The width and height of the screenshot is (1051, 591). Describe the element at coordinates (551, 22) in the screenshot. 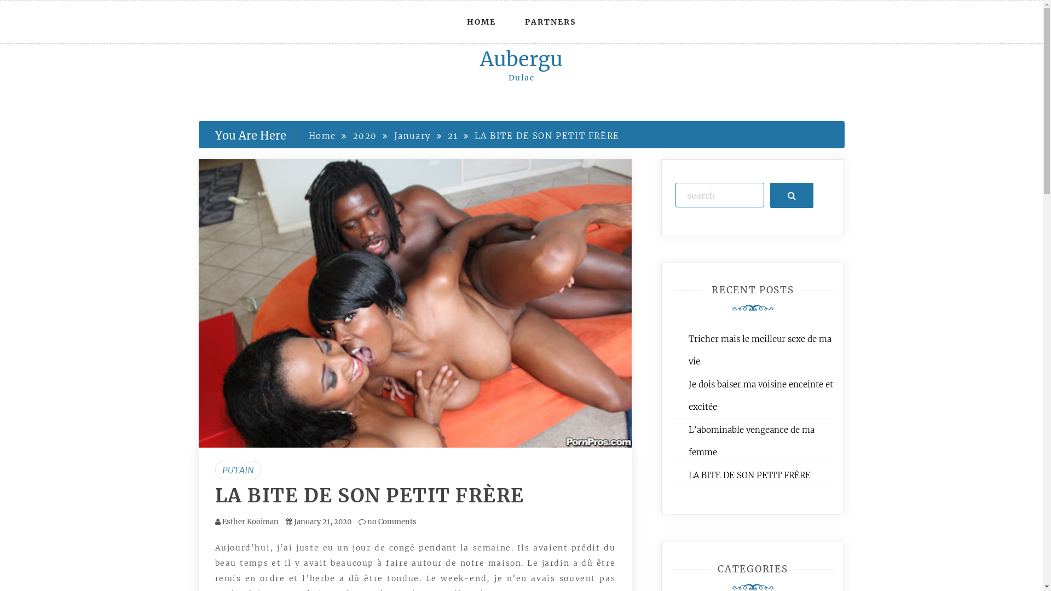

I see `PARTNERS` at that location.